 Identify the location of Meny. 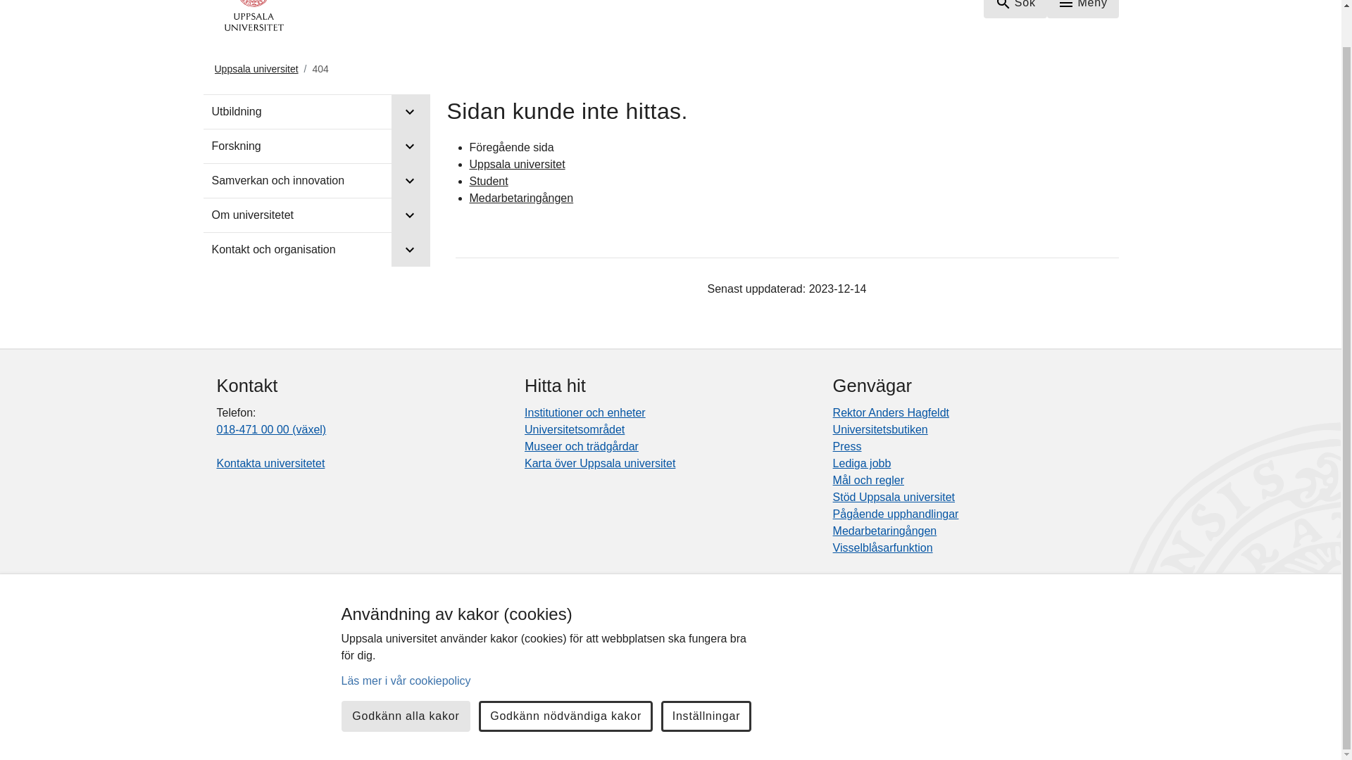
(1083, 8).